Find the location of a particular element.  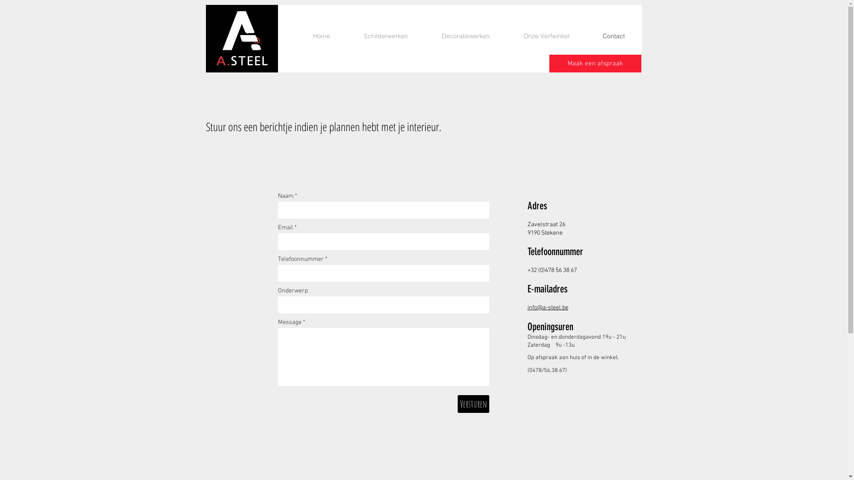

Maak een afspraak is located at coordinates (595, 64).